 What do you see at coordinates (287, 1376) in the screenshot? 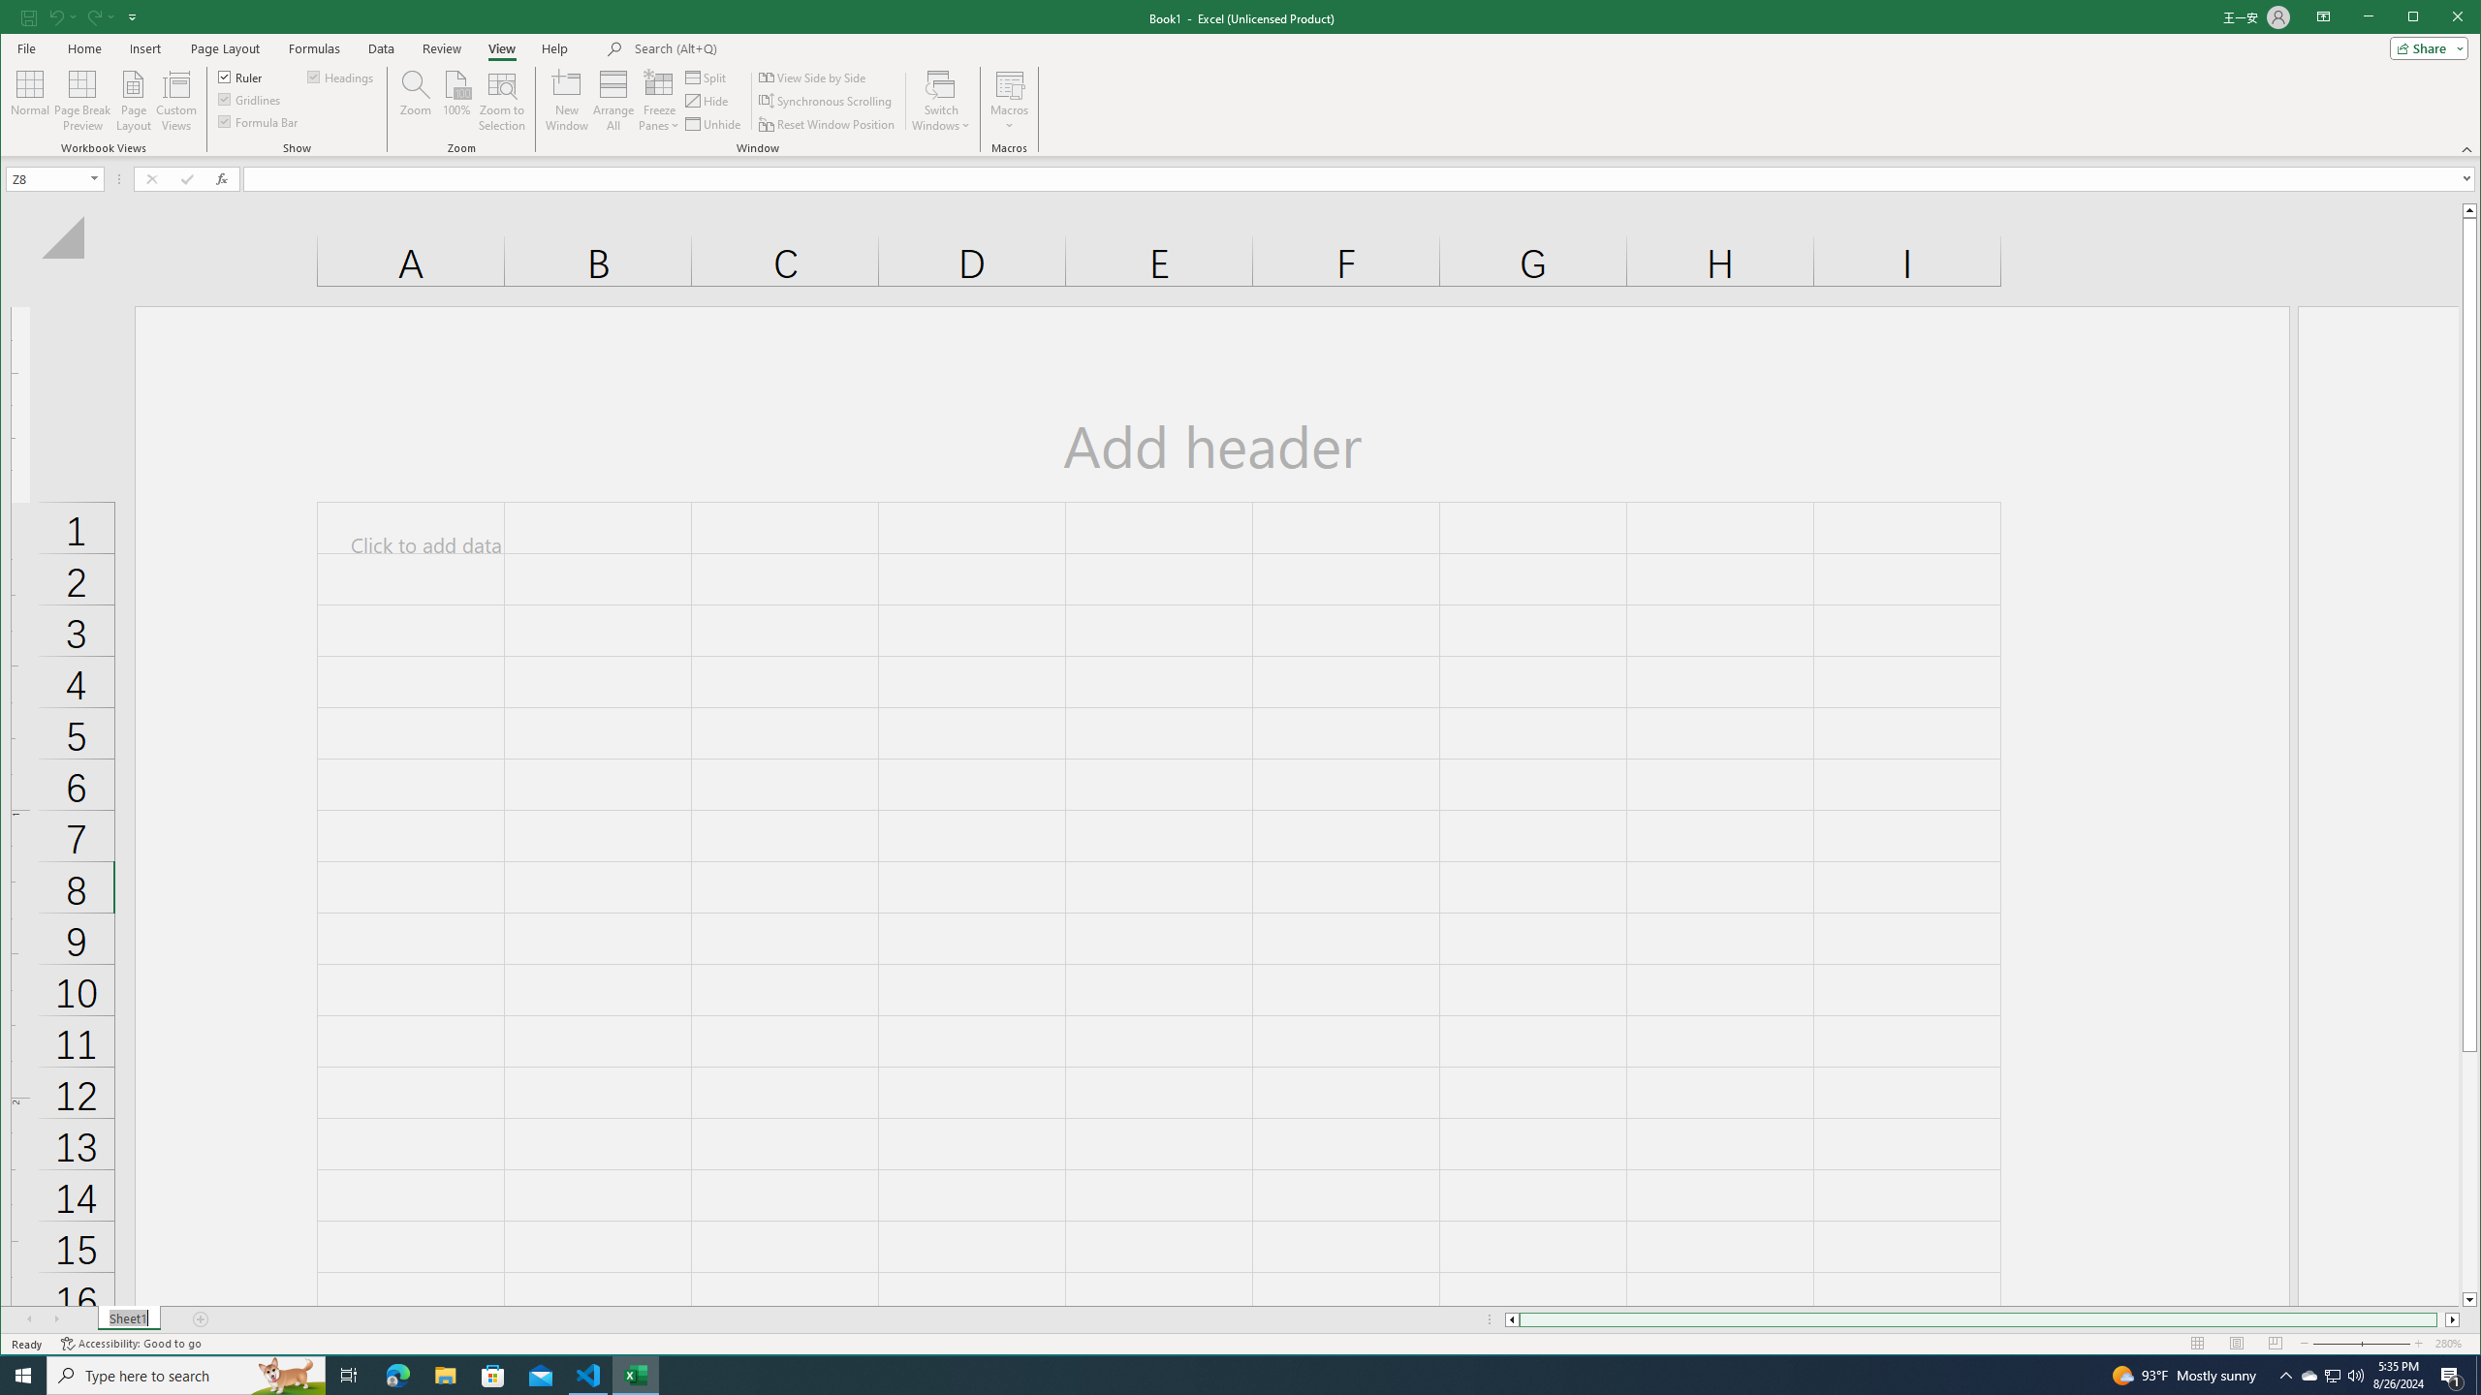
I see `Search highlights icon opens search home window` at bounding box center [287, 1376].